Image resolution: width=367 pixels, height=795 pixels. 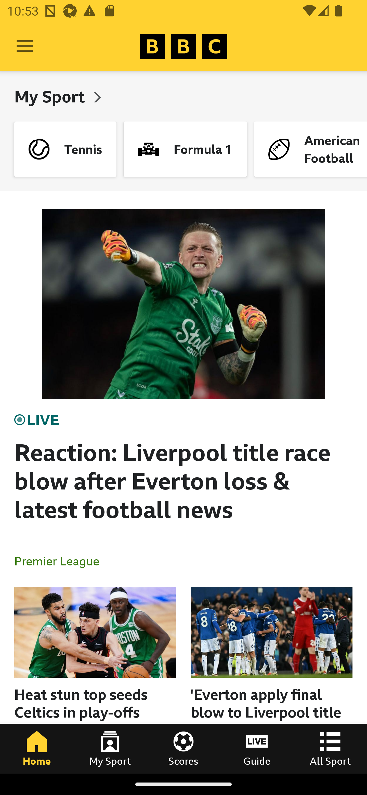 What do you see at coordinates (183, 748) in the screenshot?
I see `Scores` at bounding box center [183, 748].